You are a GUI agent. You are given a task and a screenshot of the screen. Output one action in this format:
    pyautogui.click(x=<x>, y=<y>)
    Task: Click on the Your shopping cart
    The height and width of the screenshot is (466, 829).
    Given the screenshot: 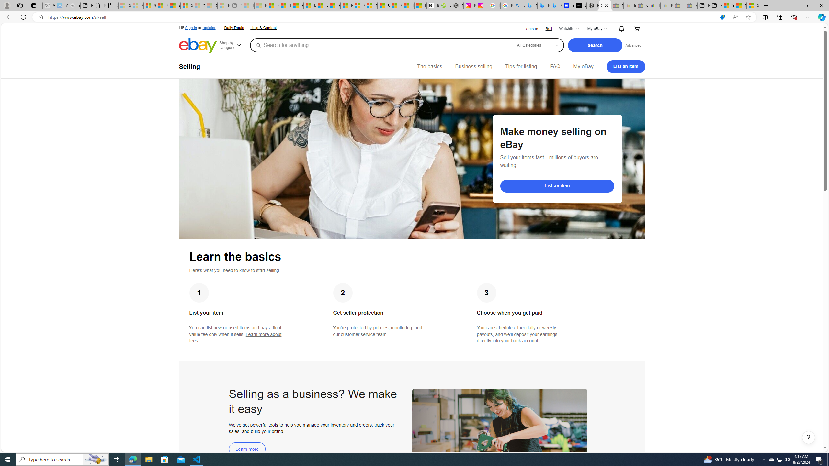 What is the action you would take?
    pyautogui.click(x=637, y=29)
    